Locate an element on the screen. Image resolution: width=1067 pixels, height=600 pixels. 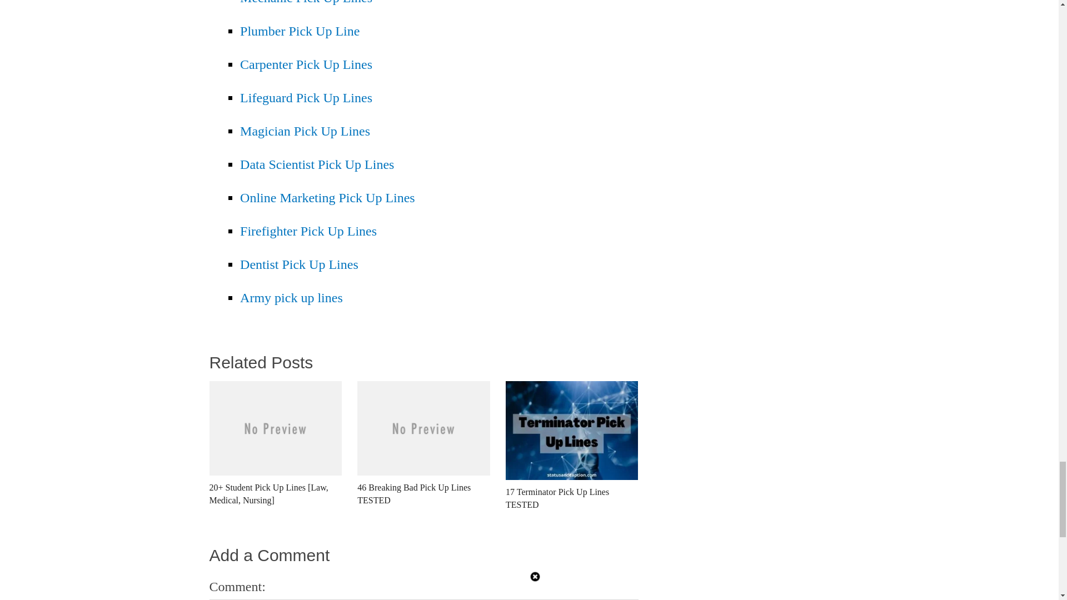
Magician Pick Up Lines is located at coordinates (305, 131).